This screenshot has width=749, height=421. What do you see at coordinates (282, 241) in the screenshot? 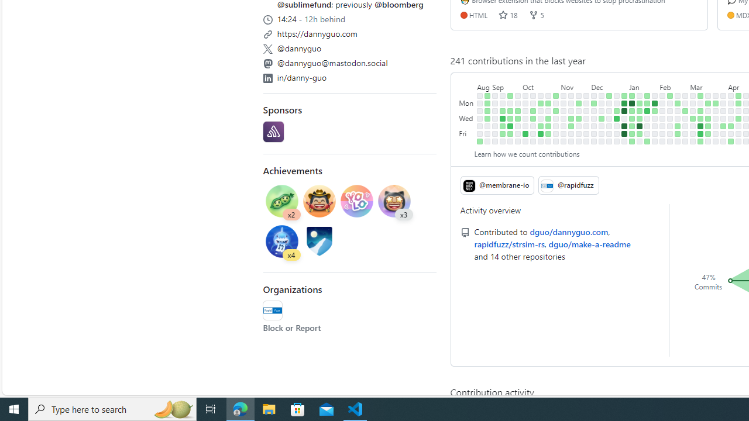
I see `Achievement: Pull Shark` at bounding box center [282, 241].